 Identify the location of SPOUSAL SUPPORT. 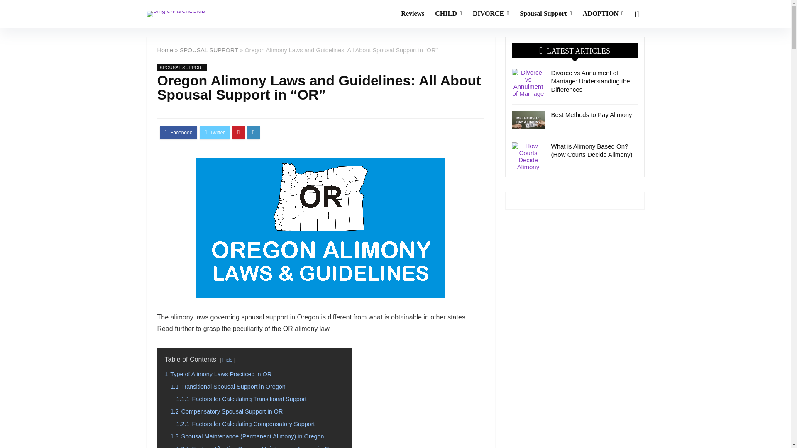
(182, 67).